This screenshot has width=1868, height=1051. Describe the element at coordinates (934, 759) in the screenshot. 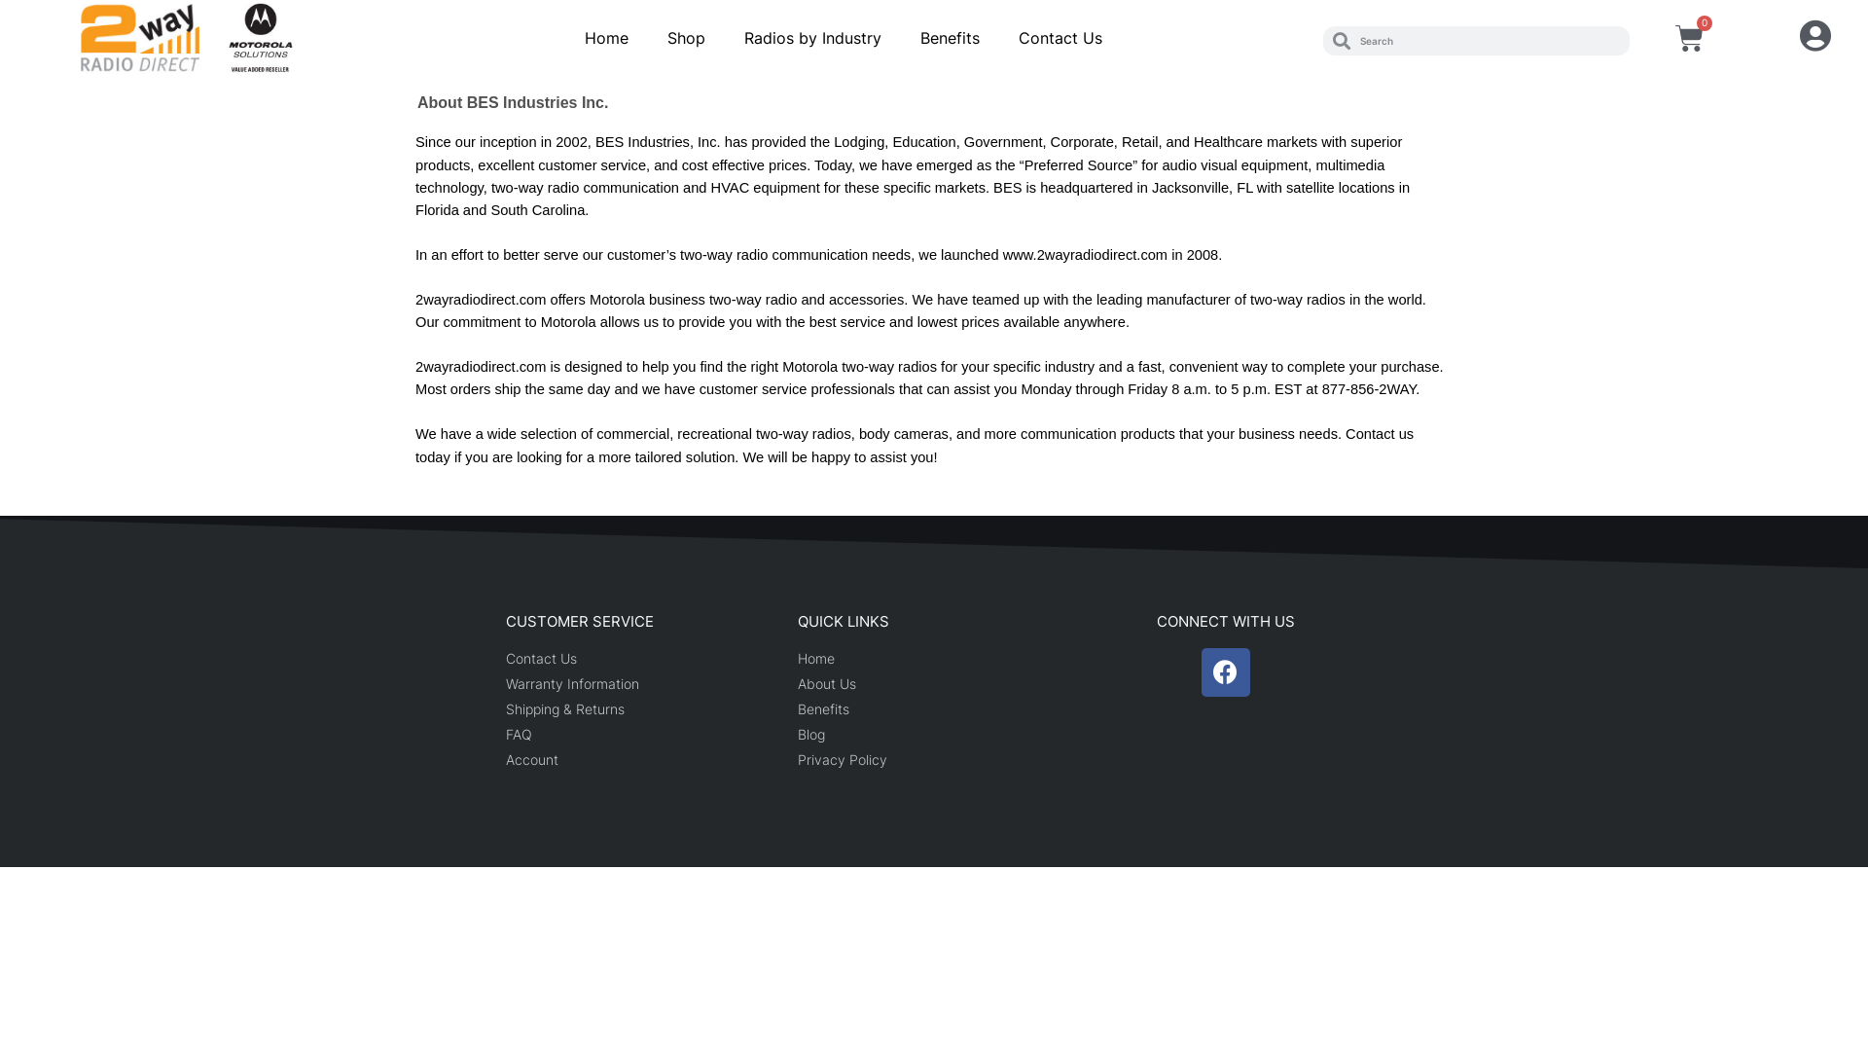

I see `Privacy Policy` at that location.